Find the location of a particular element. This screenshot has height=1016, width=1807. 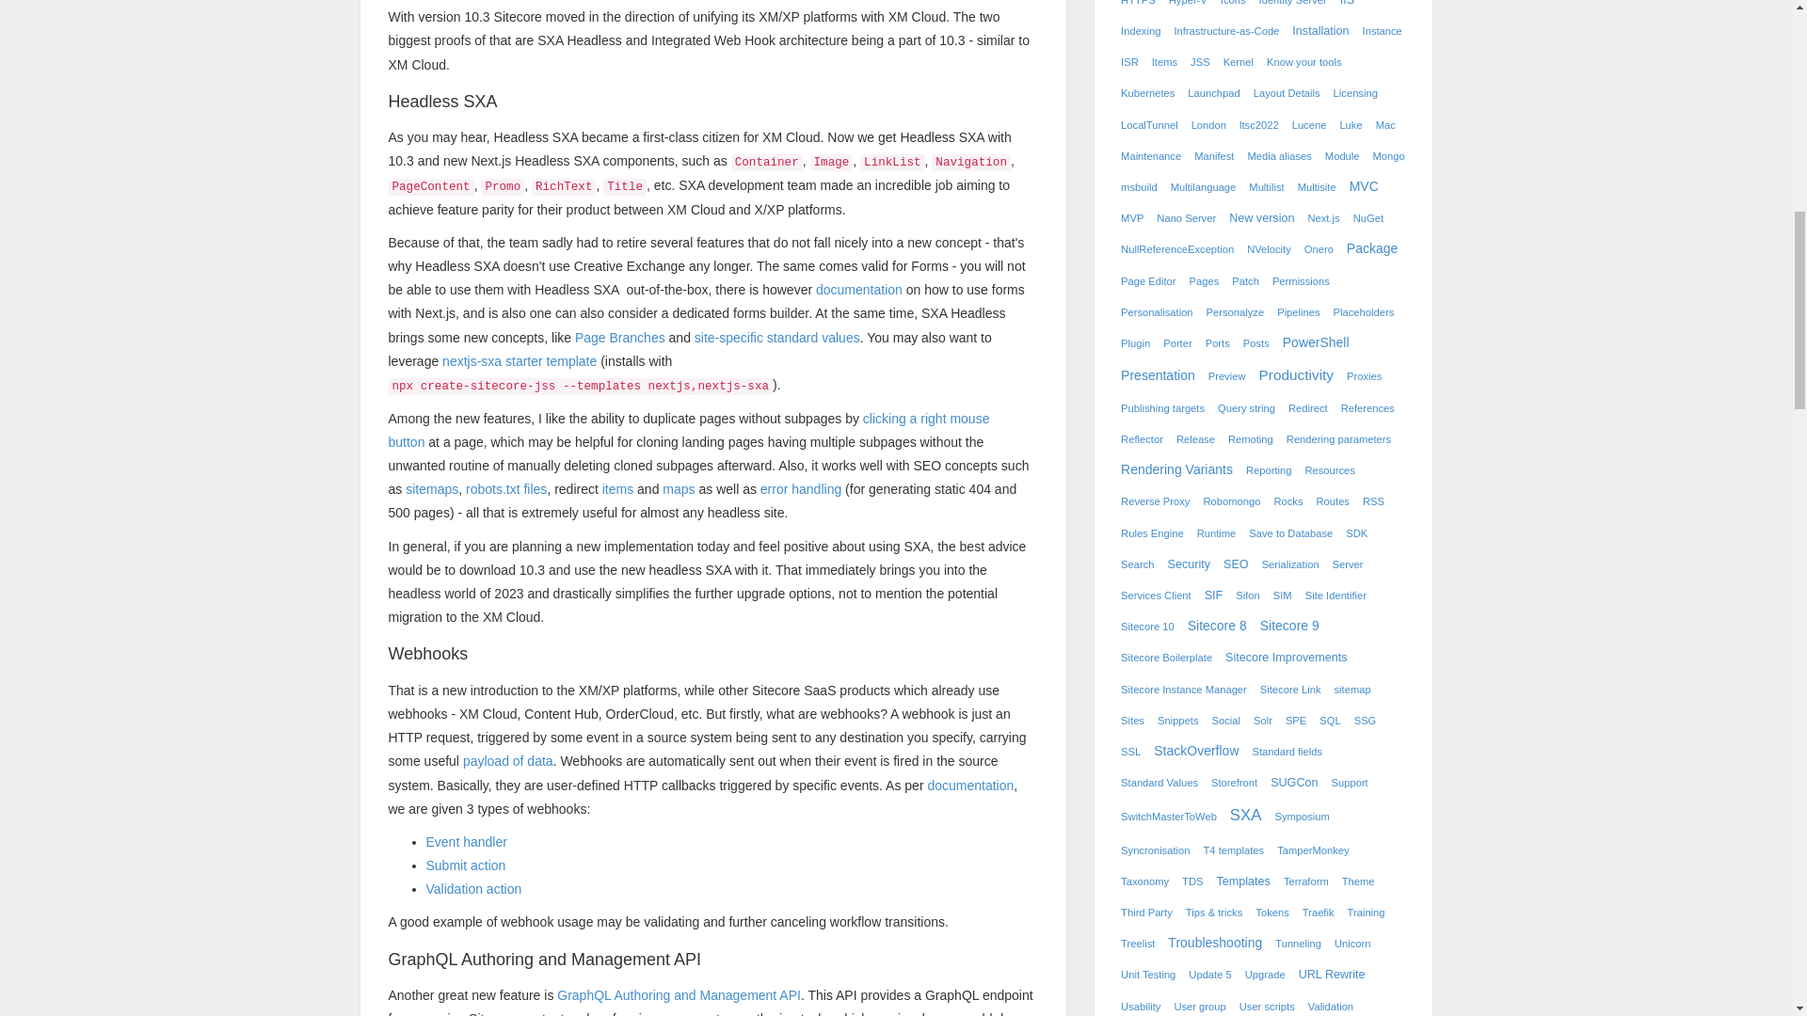

clicking a right mouse button is located at coordinates (688, 431).